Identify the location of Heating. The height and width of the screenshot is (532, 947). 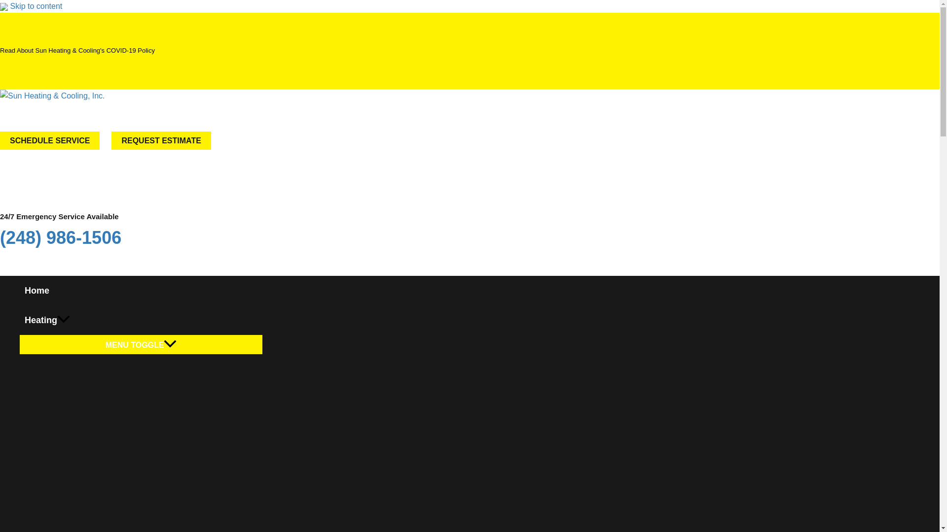
(141, 320).